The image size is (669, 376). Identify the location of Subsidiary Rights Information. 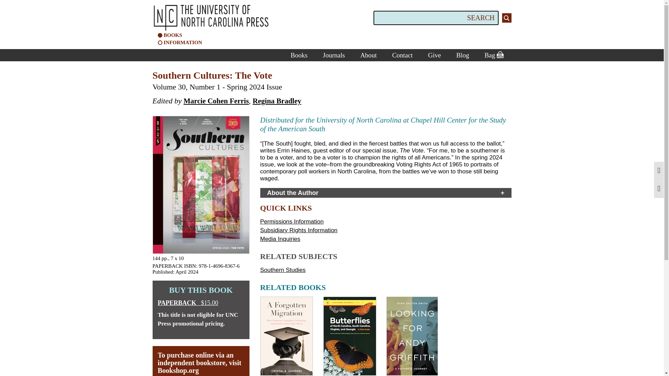
(298, 230).